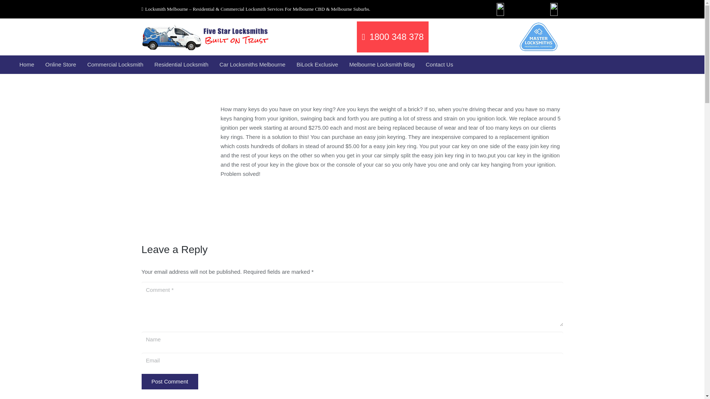 The width and height of the screenshot is (710, 399). I want to click on 1800 348 378, so click(393, 37).